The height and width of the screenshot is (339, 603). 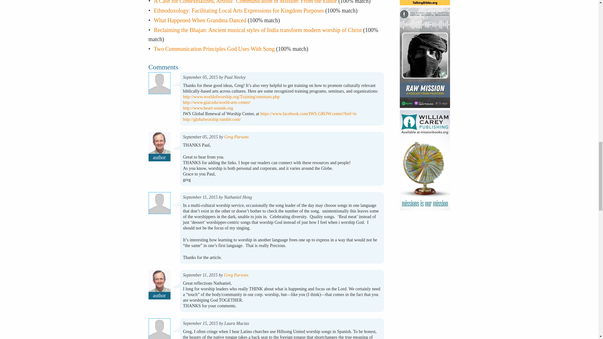 What do you see at coordinates (236, 137) in the screenshot?
I see `Greg Parsons` at bounding box center [236, 137].